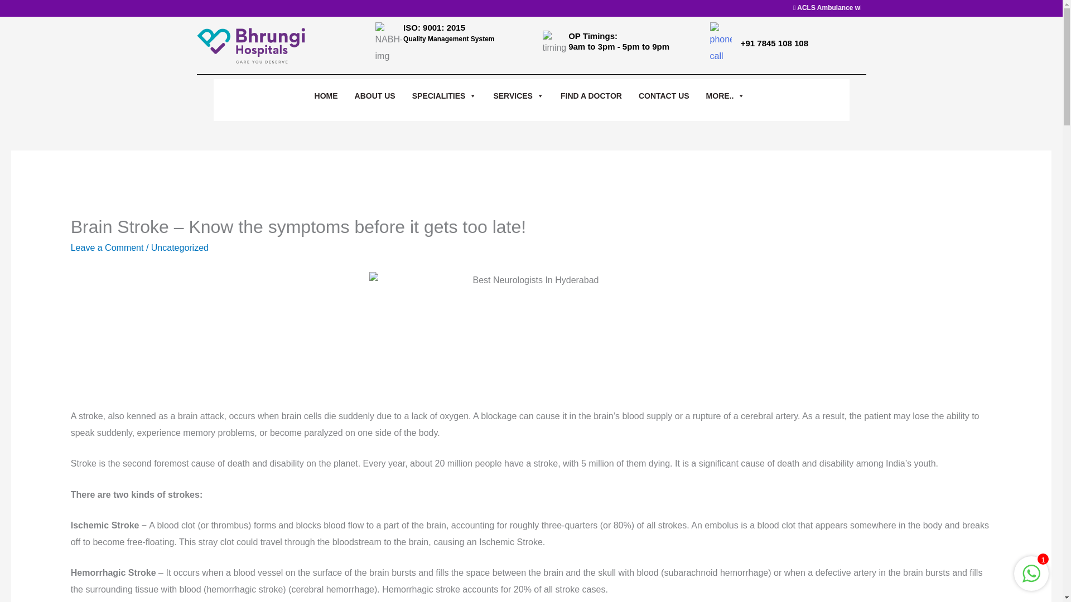  I want to click on FIND A DOCTOR, so click(591, 95).